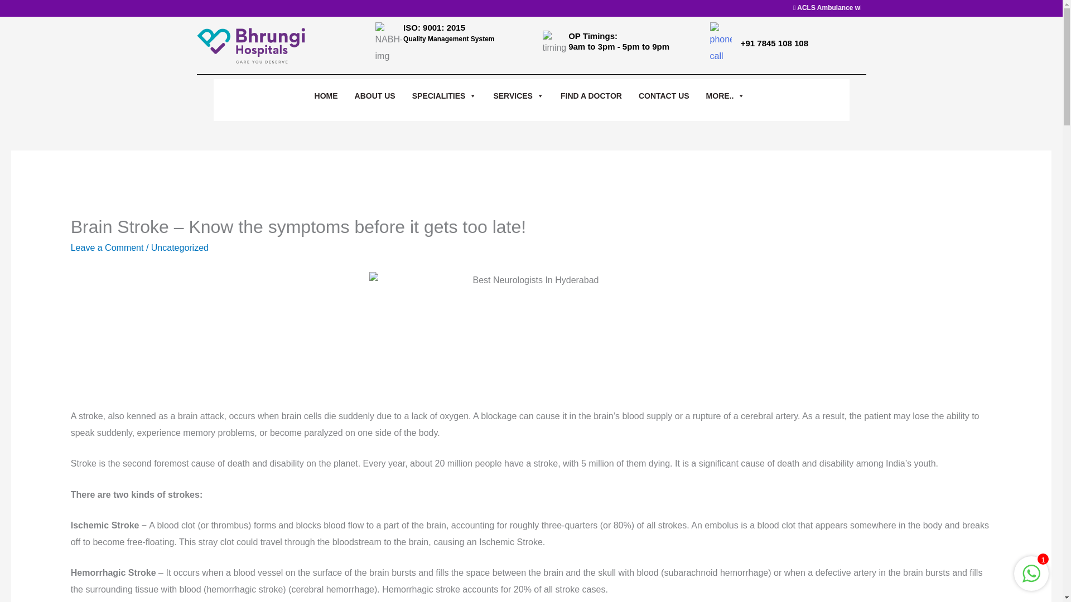  I want to click on FIND A DOCTOR, so click(591, 95).